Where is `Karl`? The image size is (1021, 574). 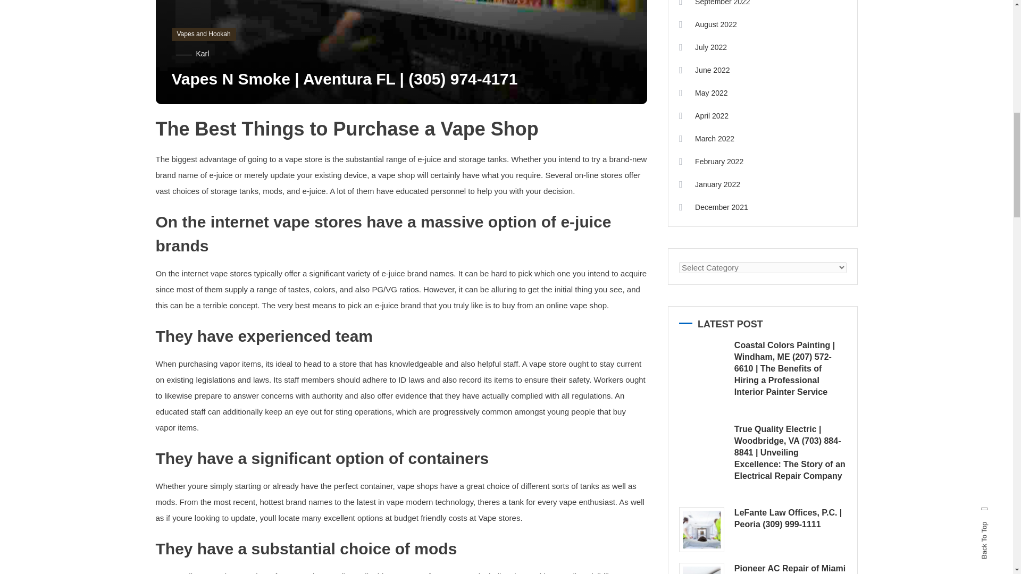 Karl is located at coordinates (202, 53).